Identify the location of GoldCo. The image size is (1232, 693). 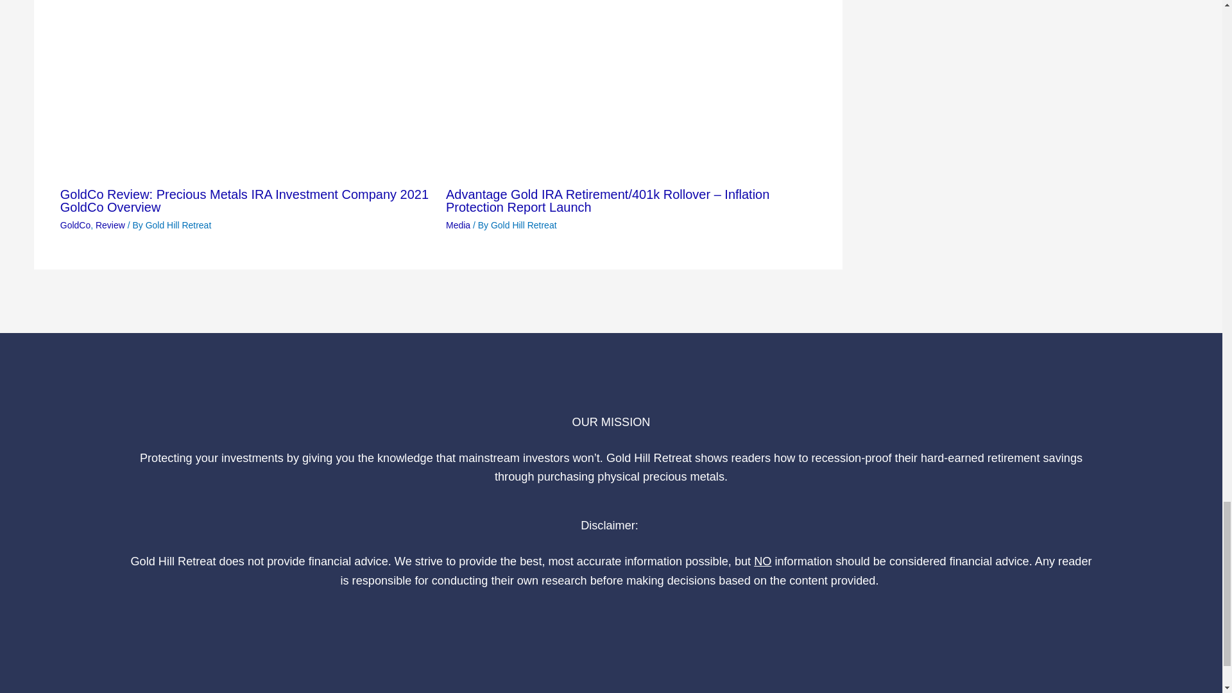
(75, 225).